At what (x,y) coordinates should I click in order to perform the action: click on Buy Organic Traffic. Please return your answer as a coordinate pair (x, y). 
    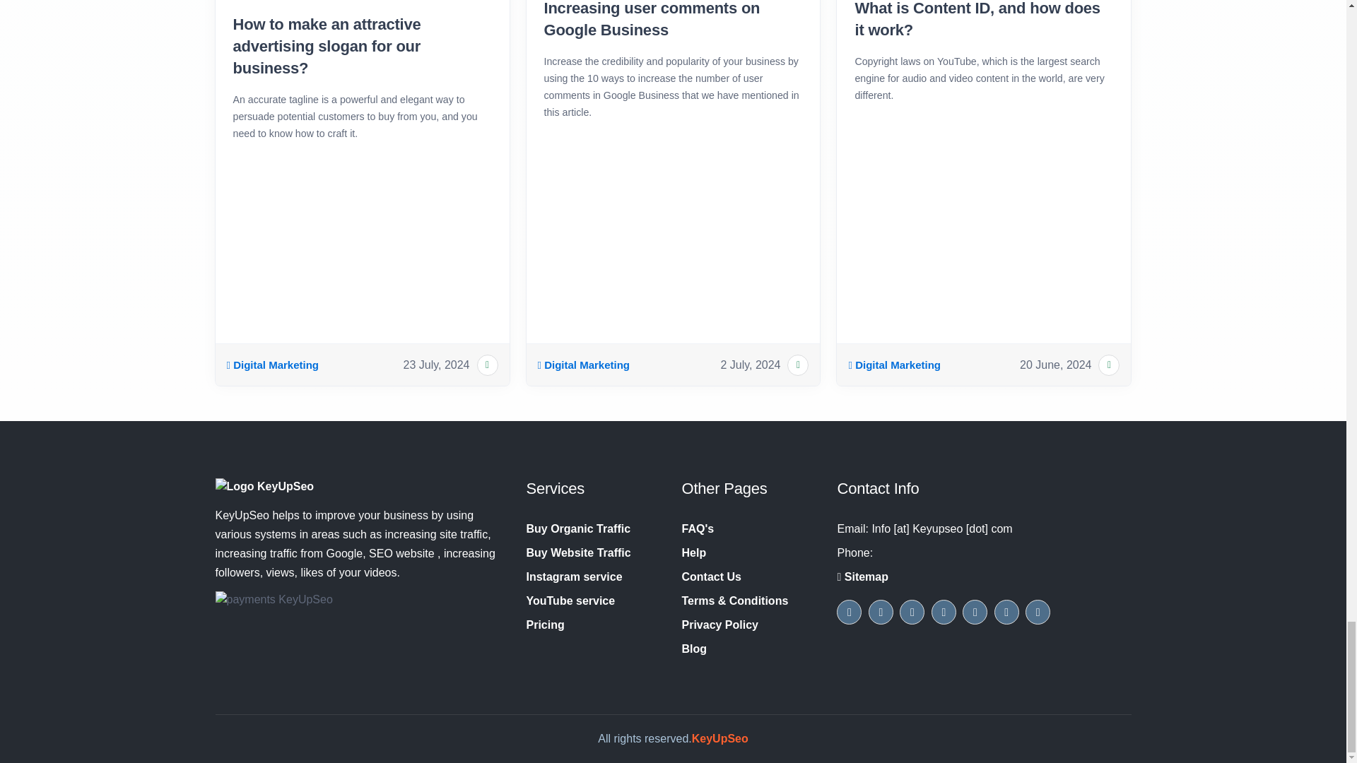
    Looking at the image, I should click on (578, 528).